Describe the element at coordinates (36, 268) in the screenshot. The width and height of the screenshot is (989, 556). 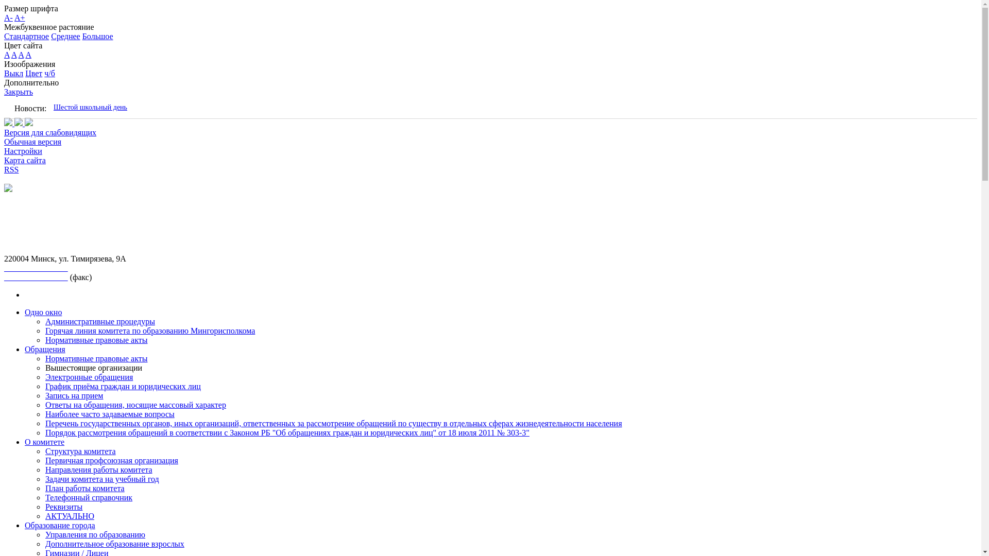
I see `+375 17 347-19-60` at that location.